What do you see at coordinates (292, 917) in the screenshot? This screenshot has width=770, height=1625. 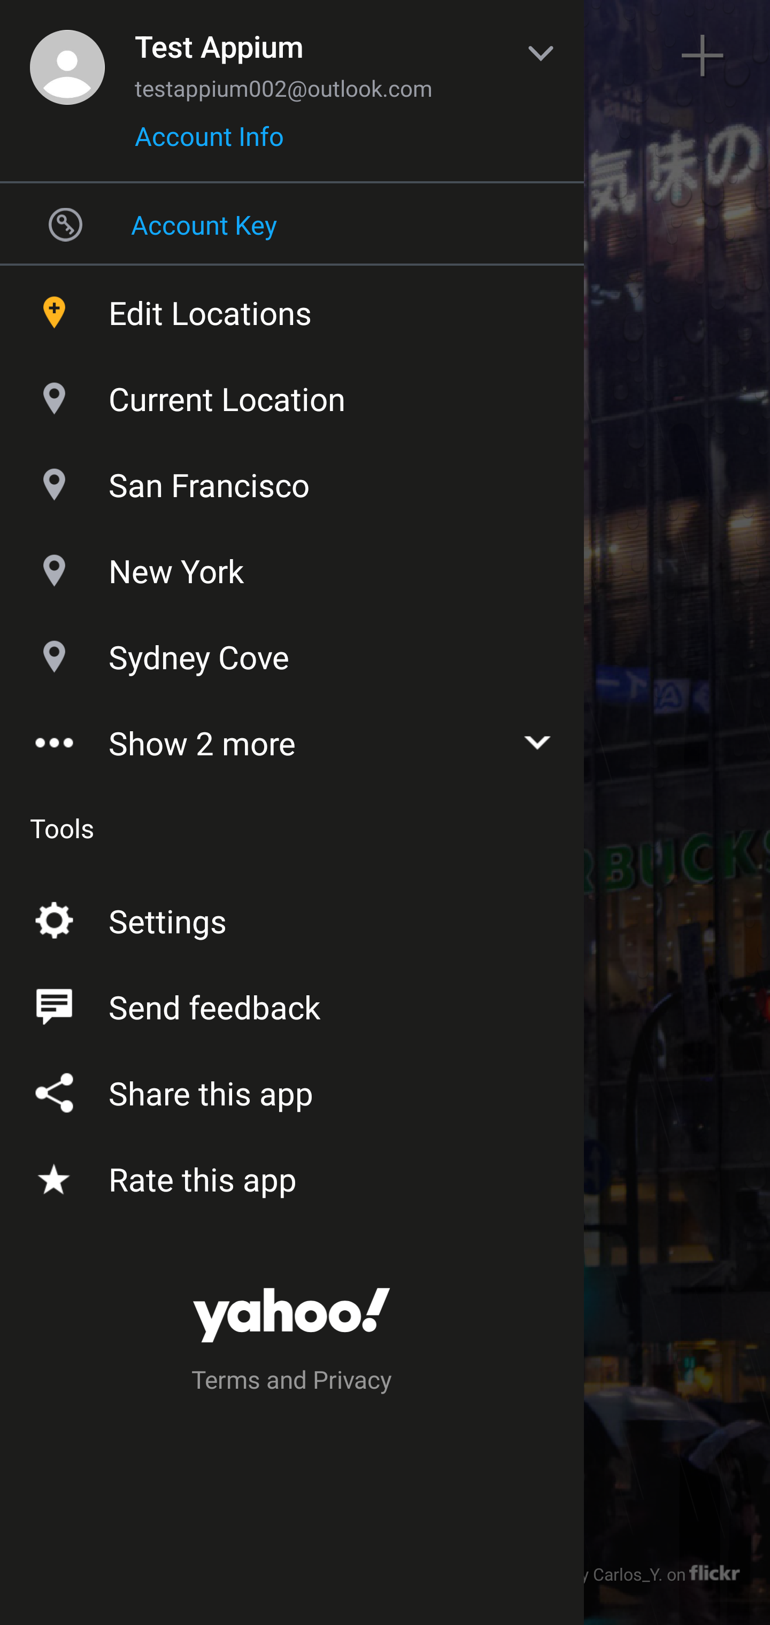 I see `Settings` at bounding box center [292, 917].